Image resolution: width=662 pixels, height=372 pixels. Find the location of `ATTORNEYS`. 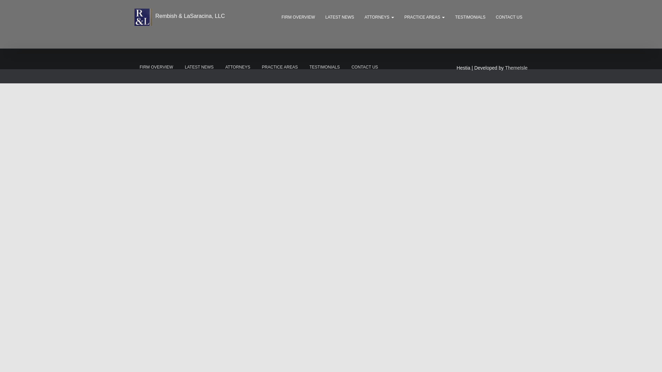

ATTORNEYS is located at coordinates (379, 17).